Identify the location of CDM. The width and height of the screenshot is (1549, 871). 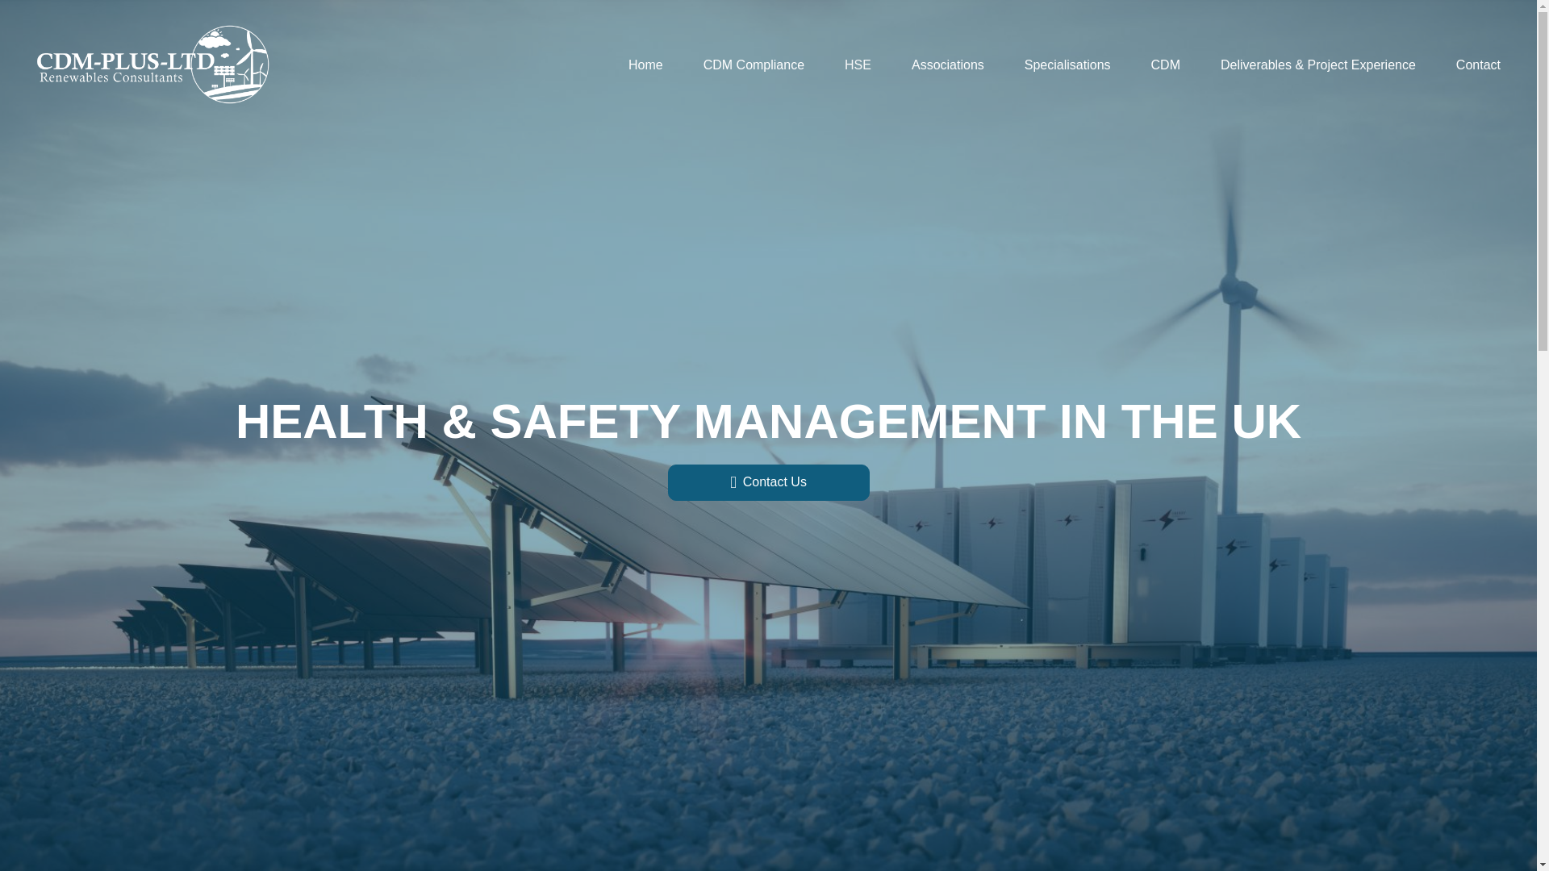
(1165, 66).